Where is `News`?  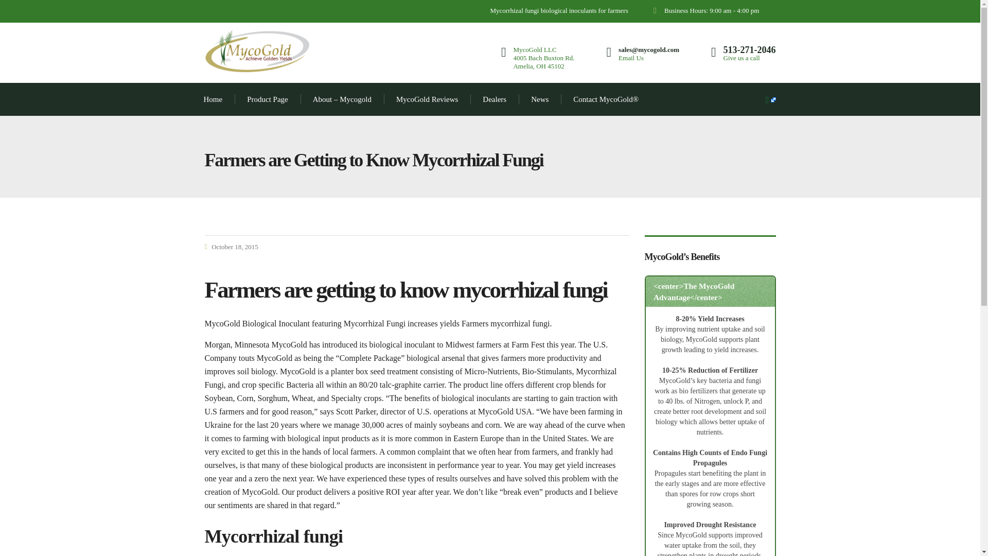 News is located at coordinates (540, 99).